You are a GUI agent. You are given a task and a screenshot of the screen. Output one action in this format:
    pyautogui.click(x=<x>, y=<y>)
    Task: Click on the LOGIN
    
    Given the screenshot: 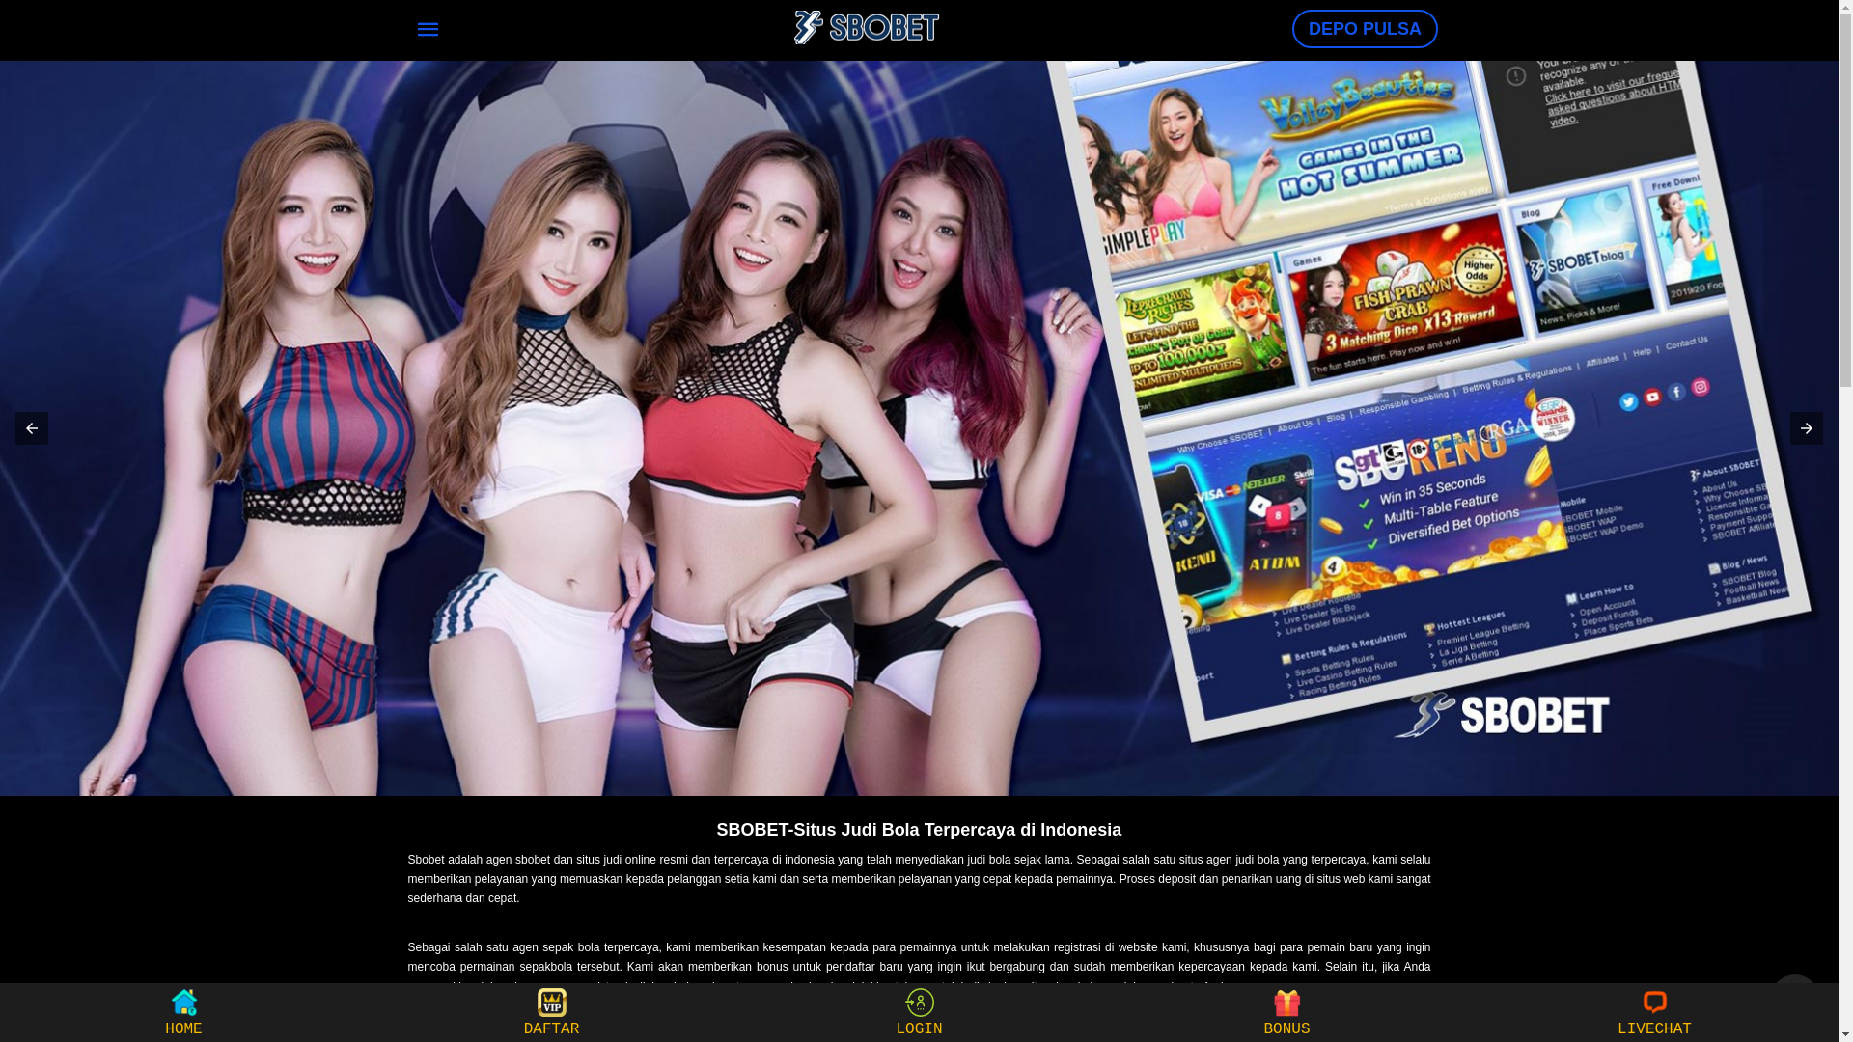 What is the action you would take?
    pyautogui.click(x=919, y=1013)
    